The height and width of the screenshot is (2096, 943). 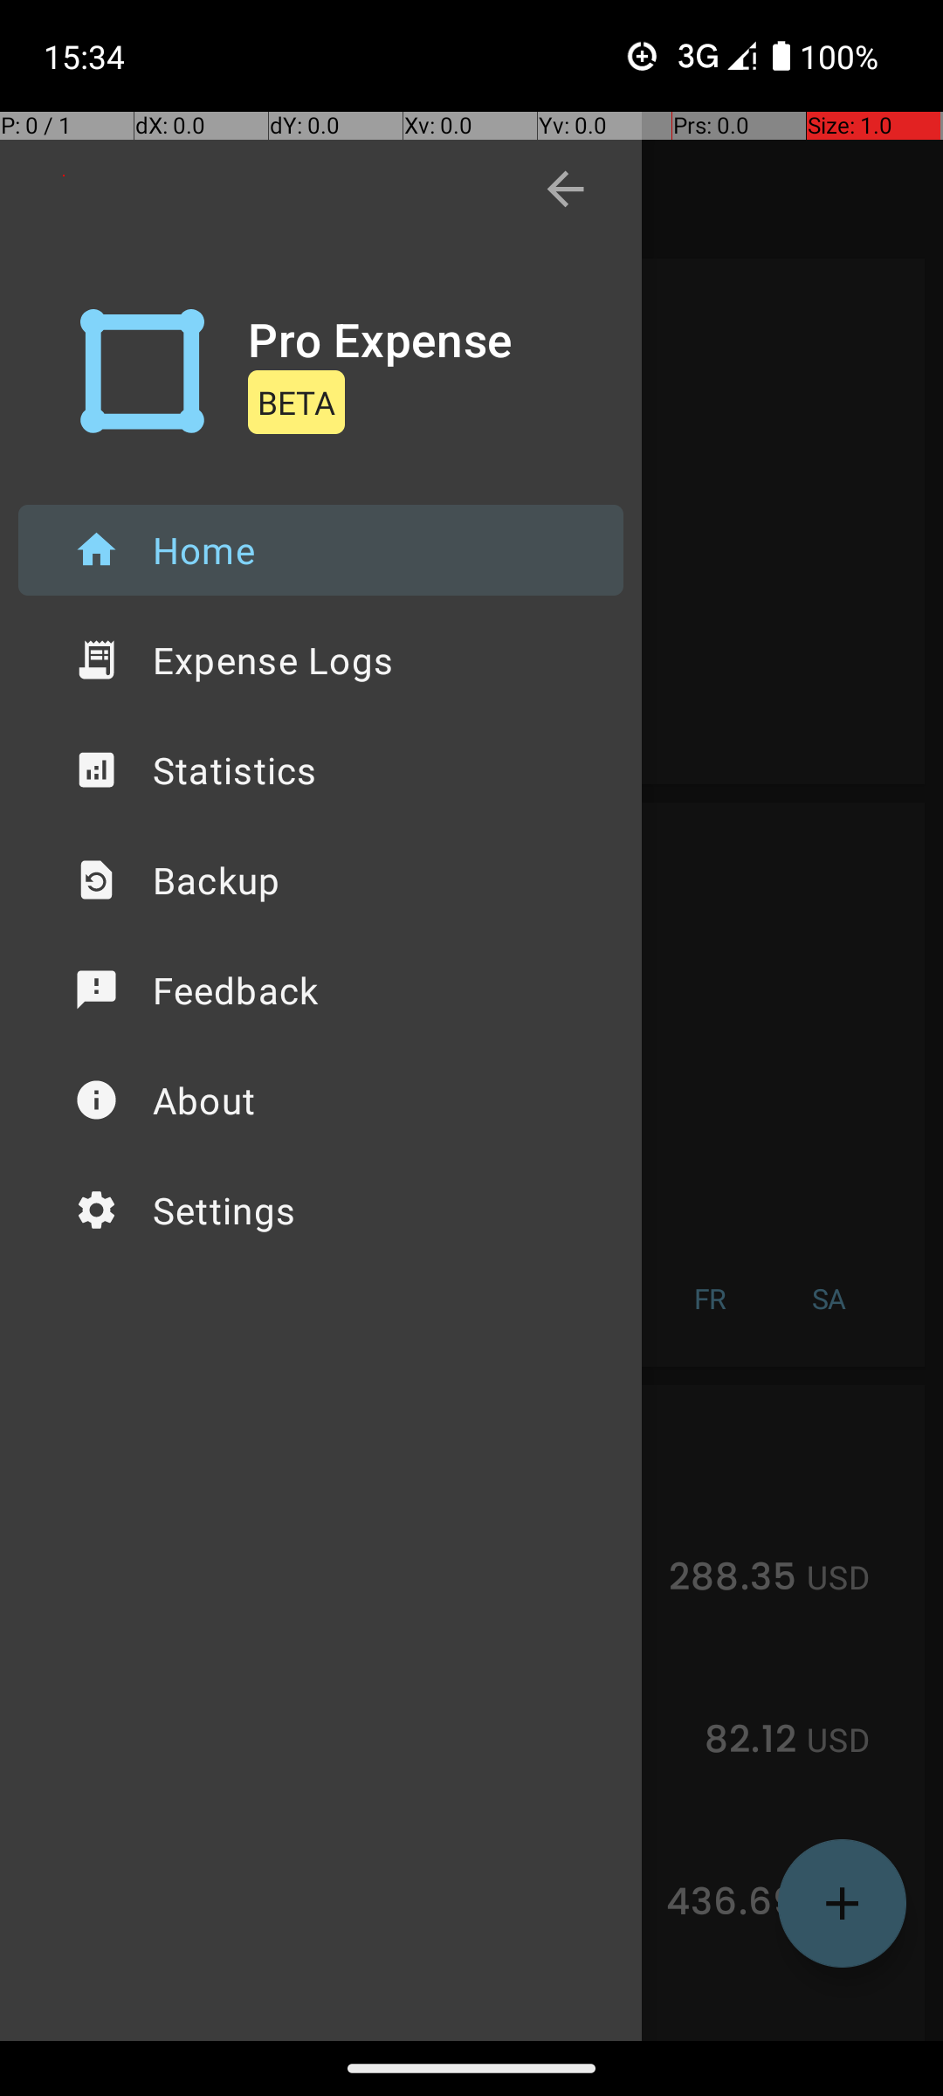 I want to click on About, so click(x=321, y=1100).